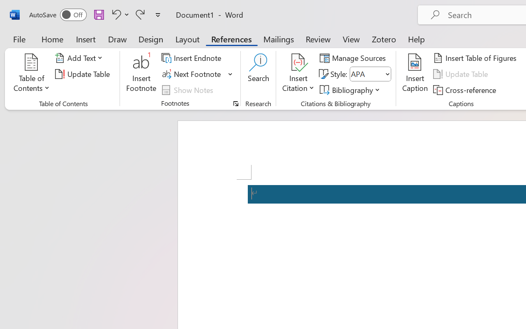 This screenshot has height=329, width=526. What do you see at coordinates (141, 74) in the screenshot?
I see `Insert Footnote` at bounding box center [141, 74].